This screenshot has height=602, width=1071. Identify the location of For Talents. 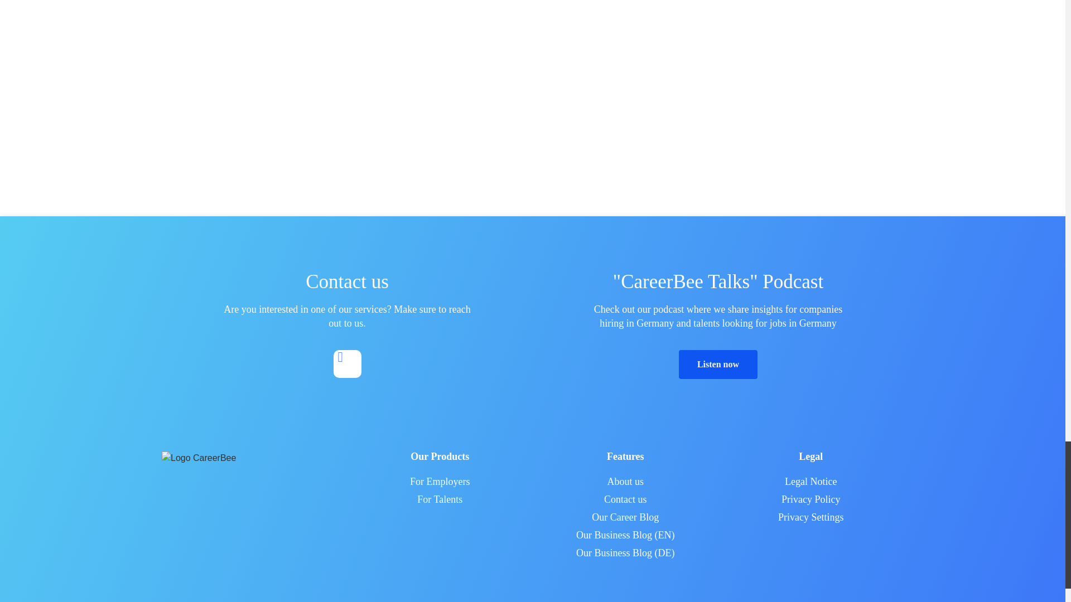
(440, 499).